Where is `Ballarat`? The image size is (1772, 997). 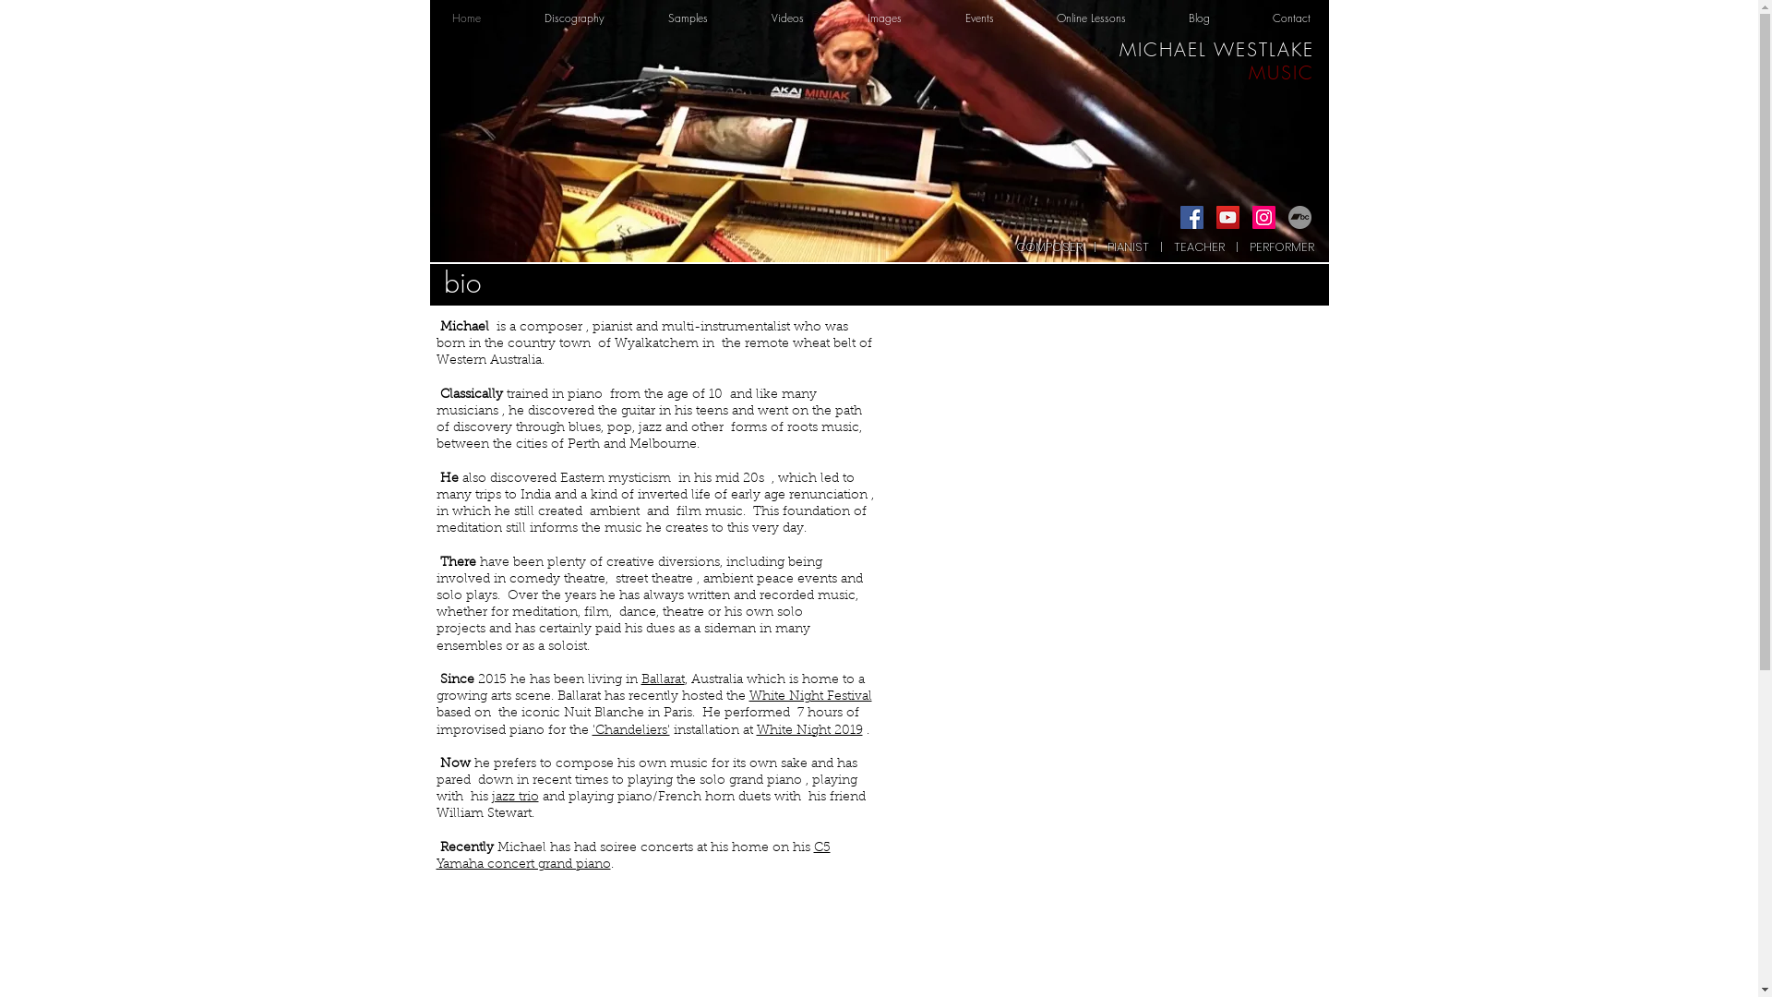
Ballarat is located at coordinates (663, 680).